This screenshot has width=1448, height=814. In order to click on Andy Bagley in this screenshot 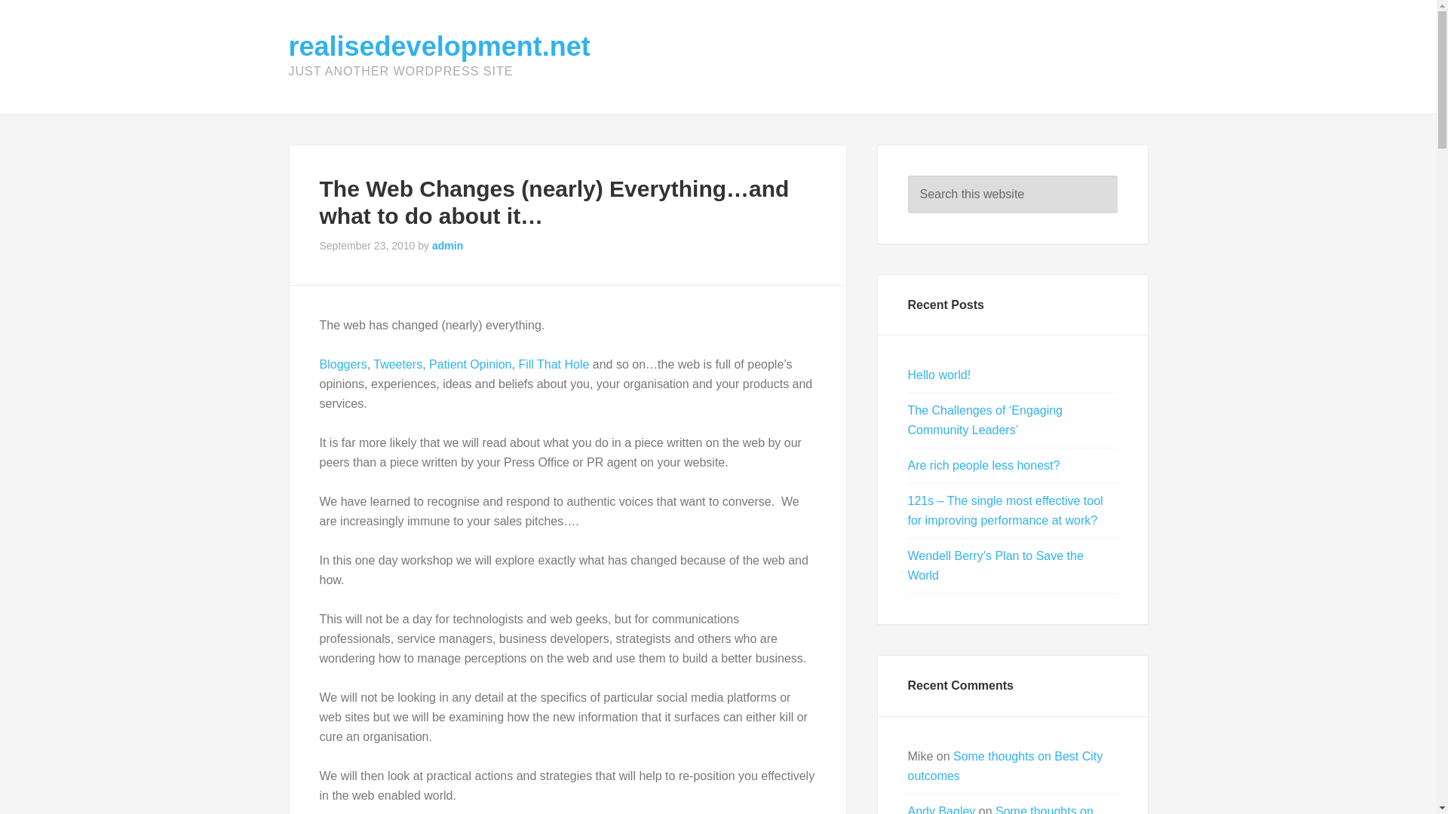, I will do `click(941, 809)`.